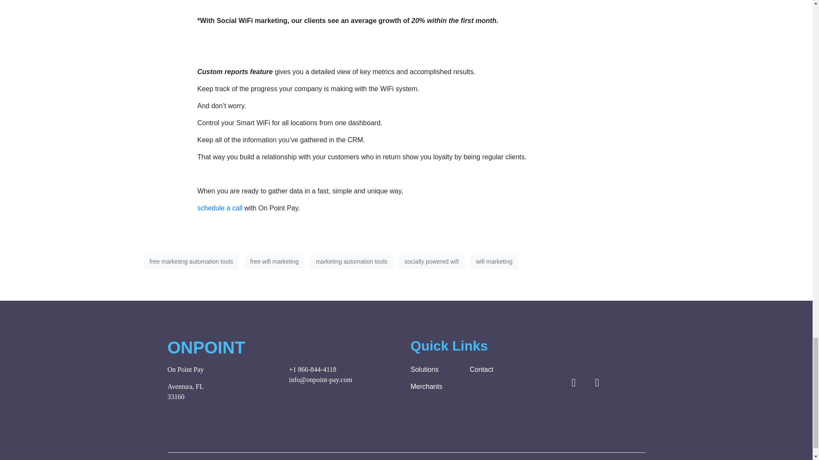 The width and height of the screenshot is (819, 460). What do you see at coordinates (220, 208) in the screenshot?
I see `schedule a call` at bounding box center [220, 208].